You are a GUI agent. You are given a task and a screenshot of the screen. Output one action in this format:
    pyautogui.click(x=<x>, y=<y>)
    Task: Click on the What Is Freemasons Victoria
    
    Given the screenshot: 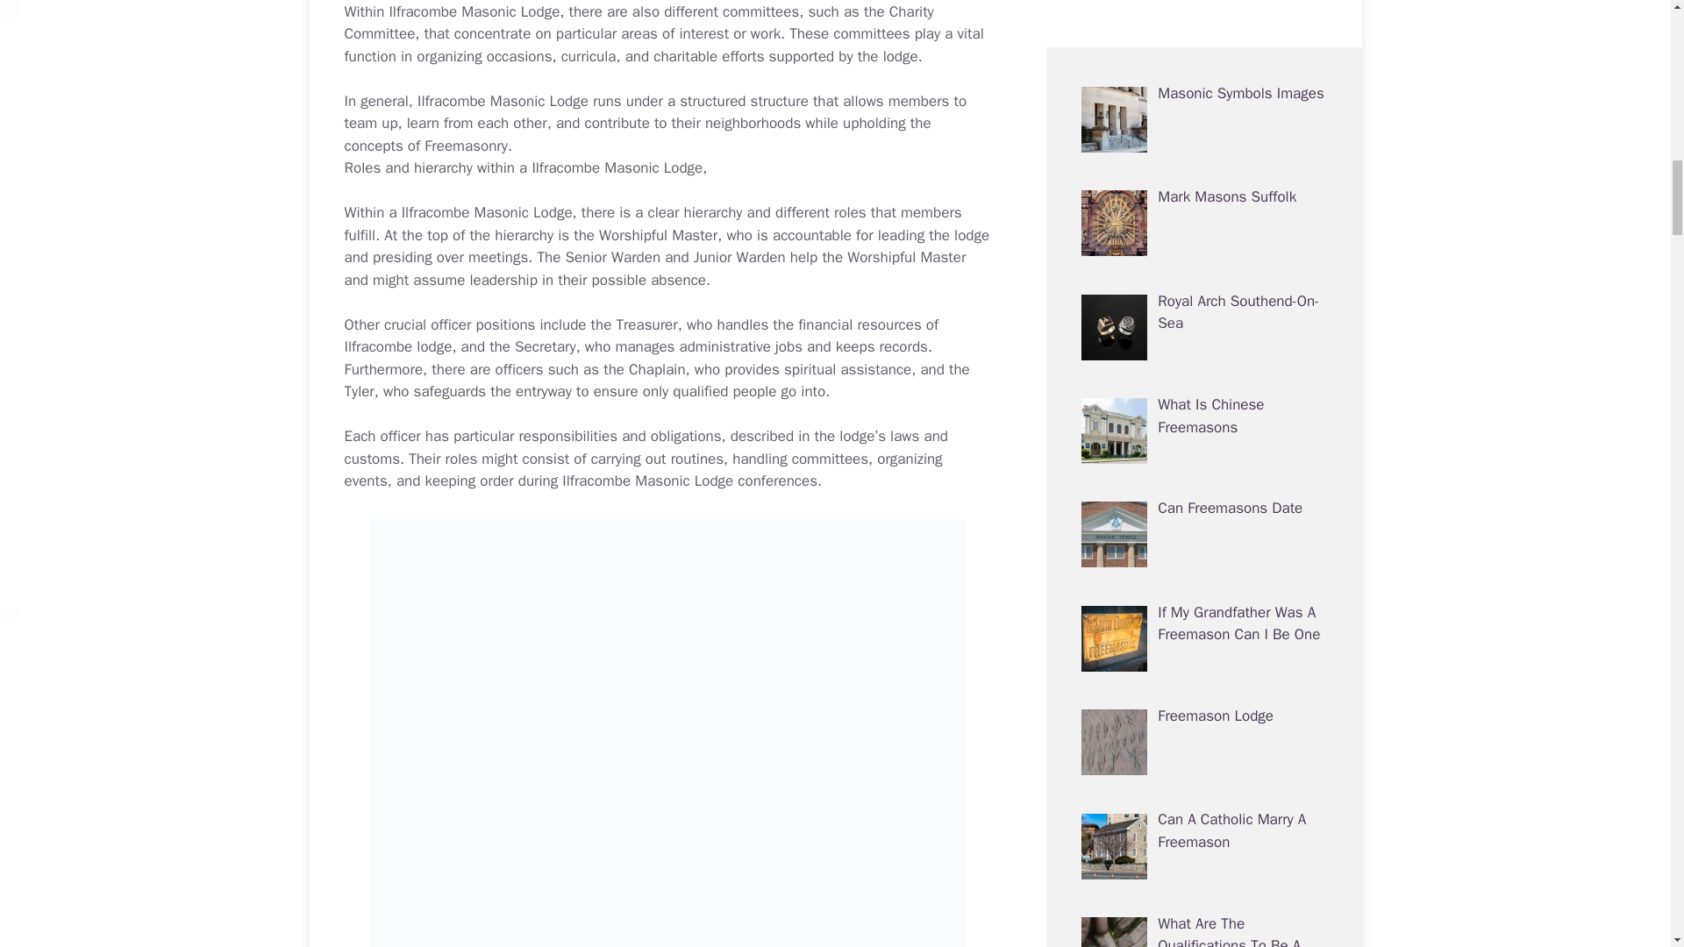 What is the action you would take?
    pyautogui.click(x=1174, y=478)
    